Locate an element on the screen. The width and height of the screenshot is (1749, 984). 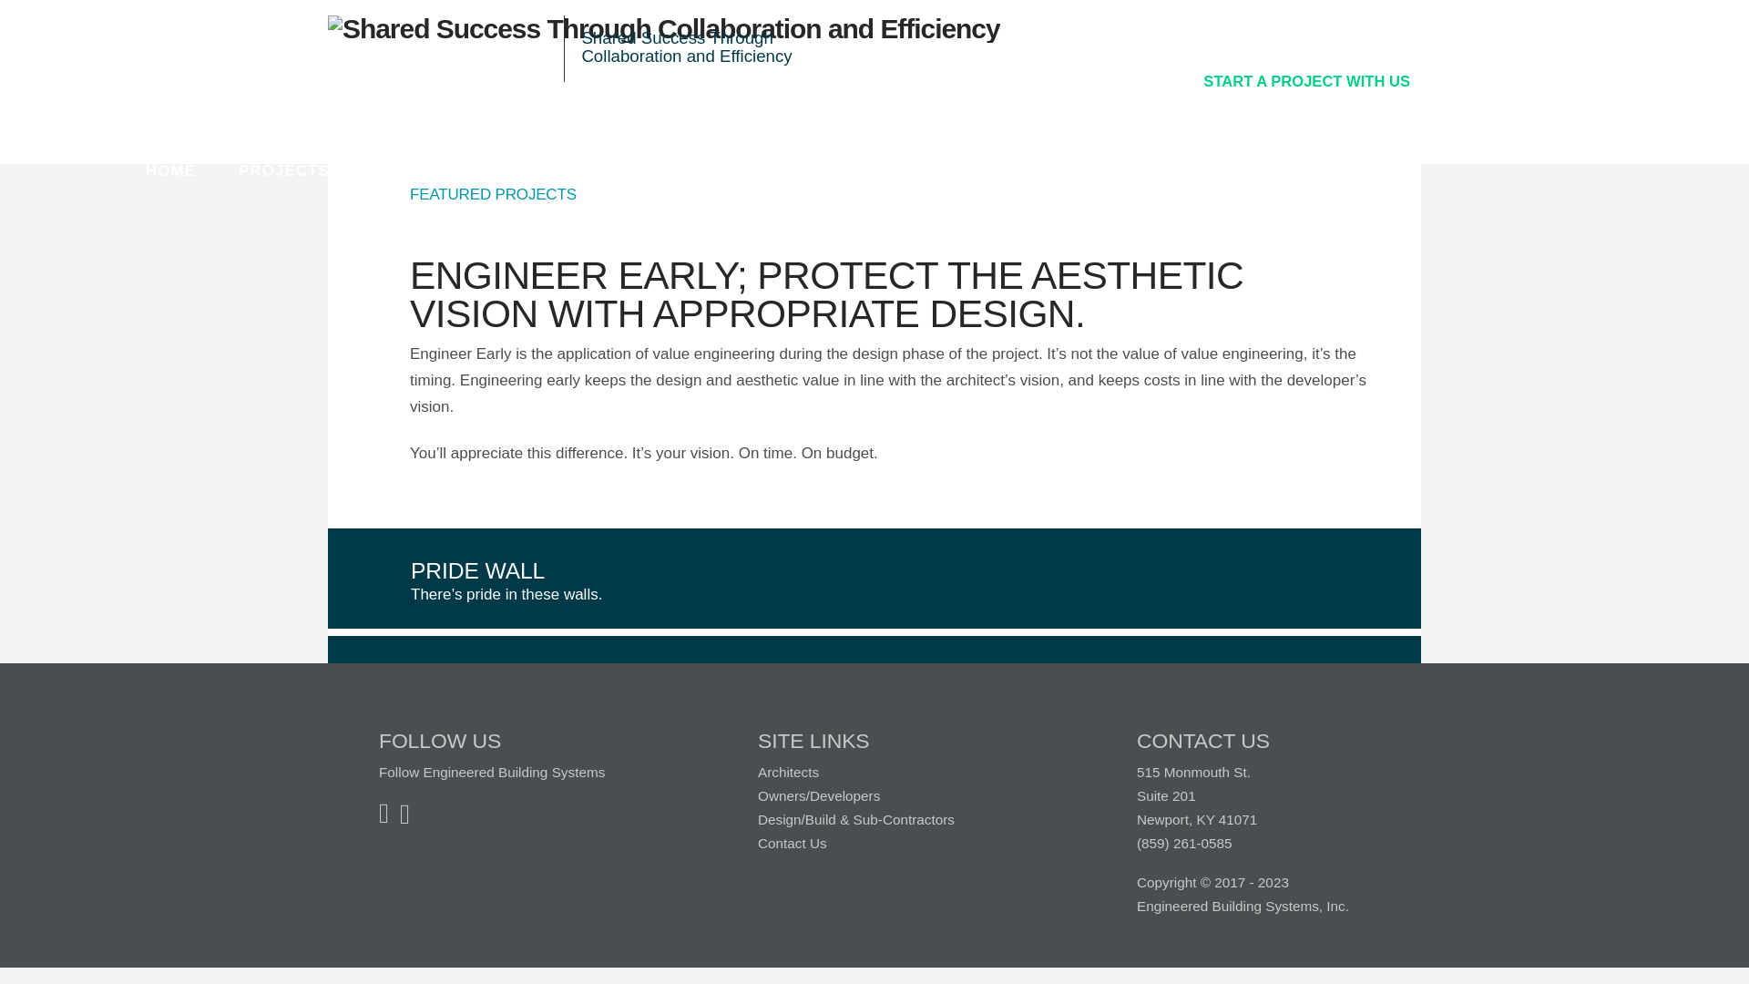
HOME is located at coordinates (170, 171).